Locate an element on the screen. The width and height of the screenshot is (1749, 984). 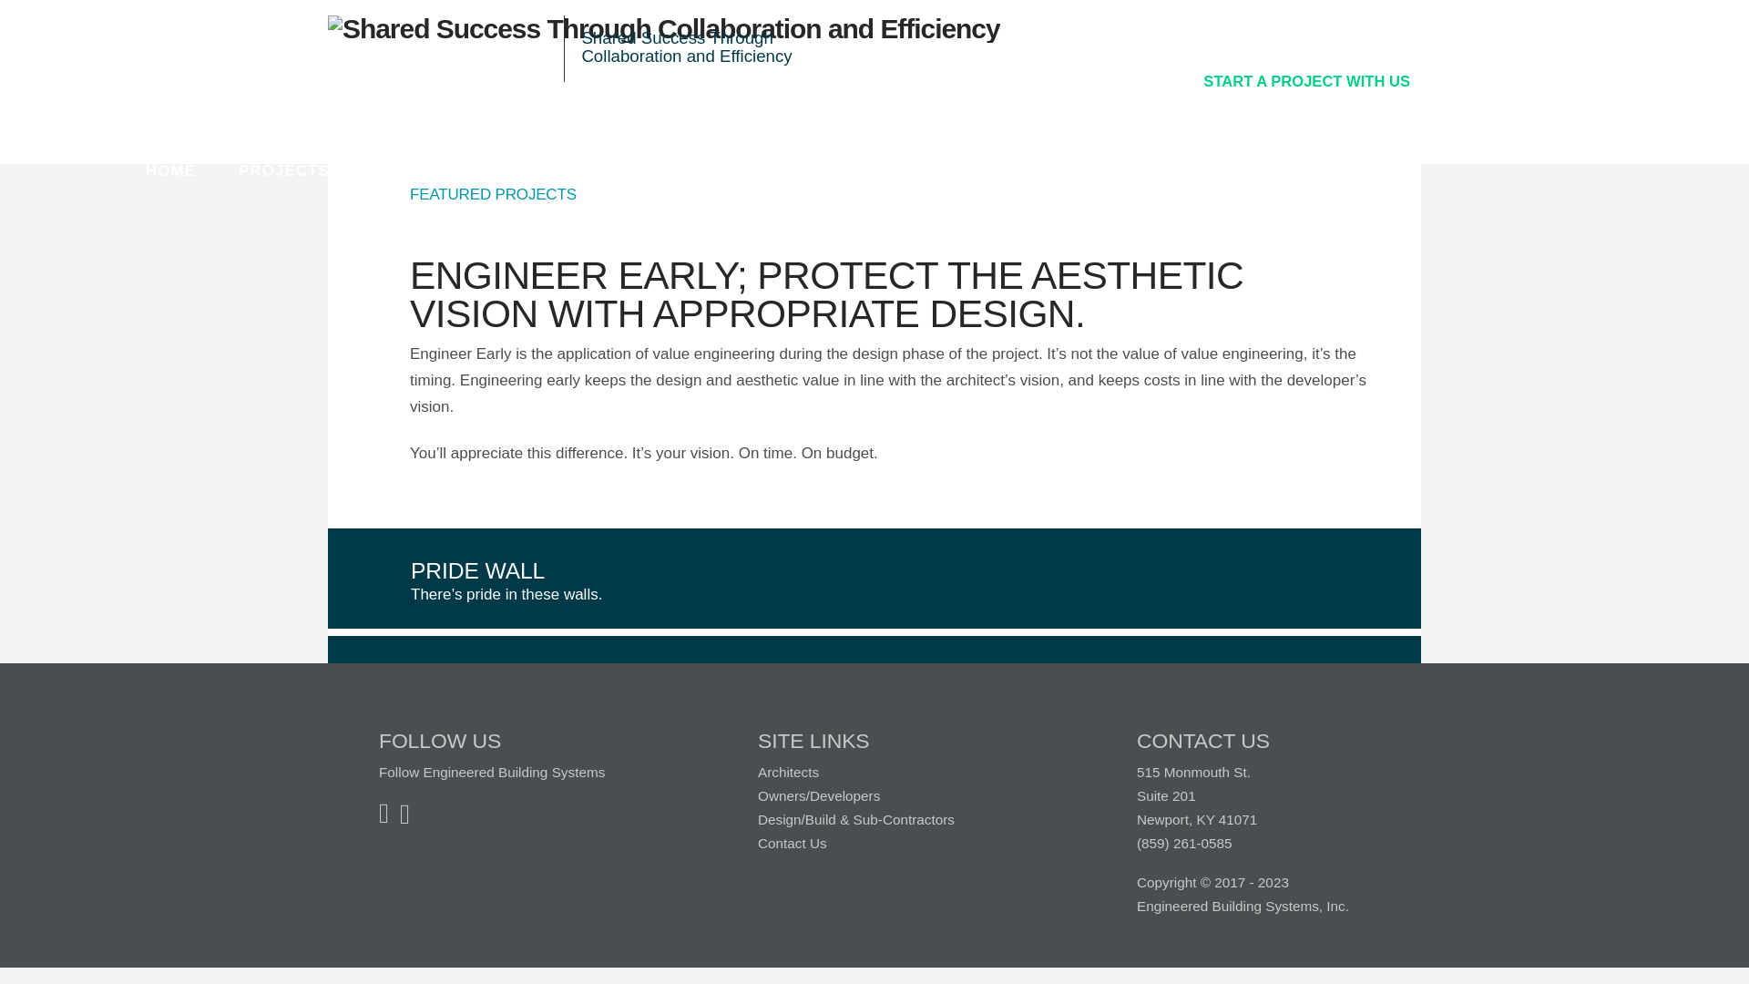
HOME is located at coordinates (170, 171).